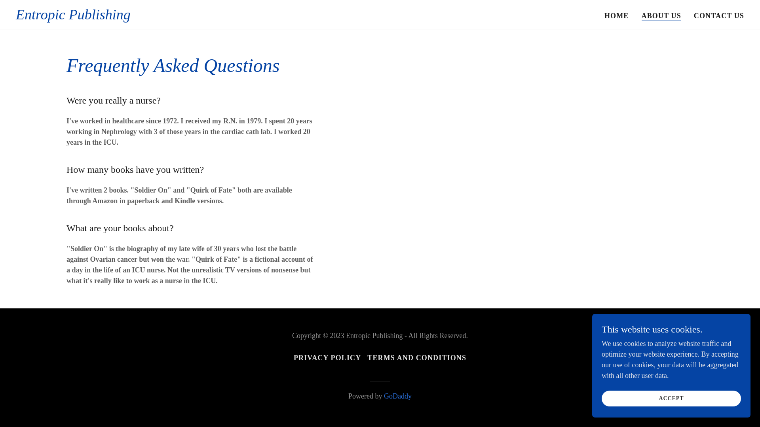  What do you see at coordinates (327, 358) in the screenshot?
I see `PRIVACY POLICY` at bounding box center [327, 358].